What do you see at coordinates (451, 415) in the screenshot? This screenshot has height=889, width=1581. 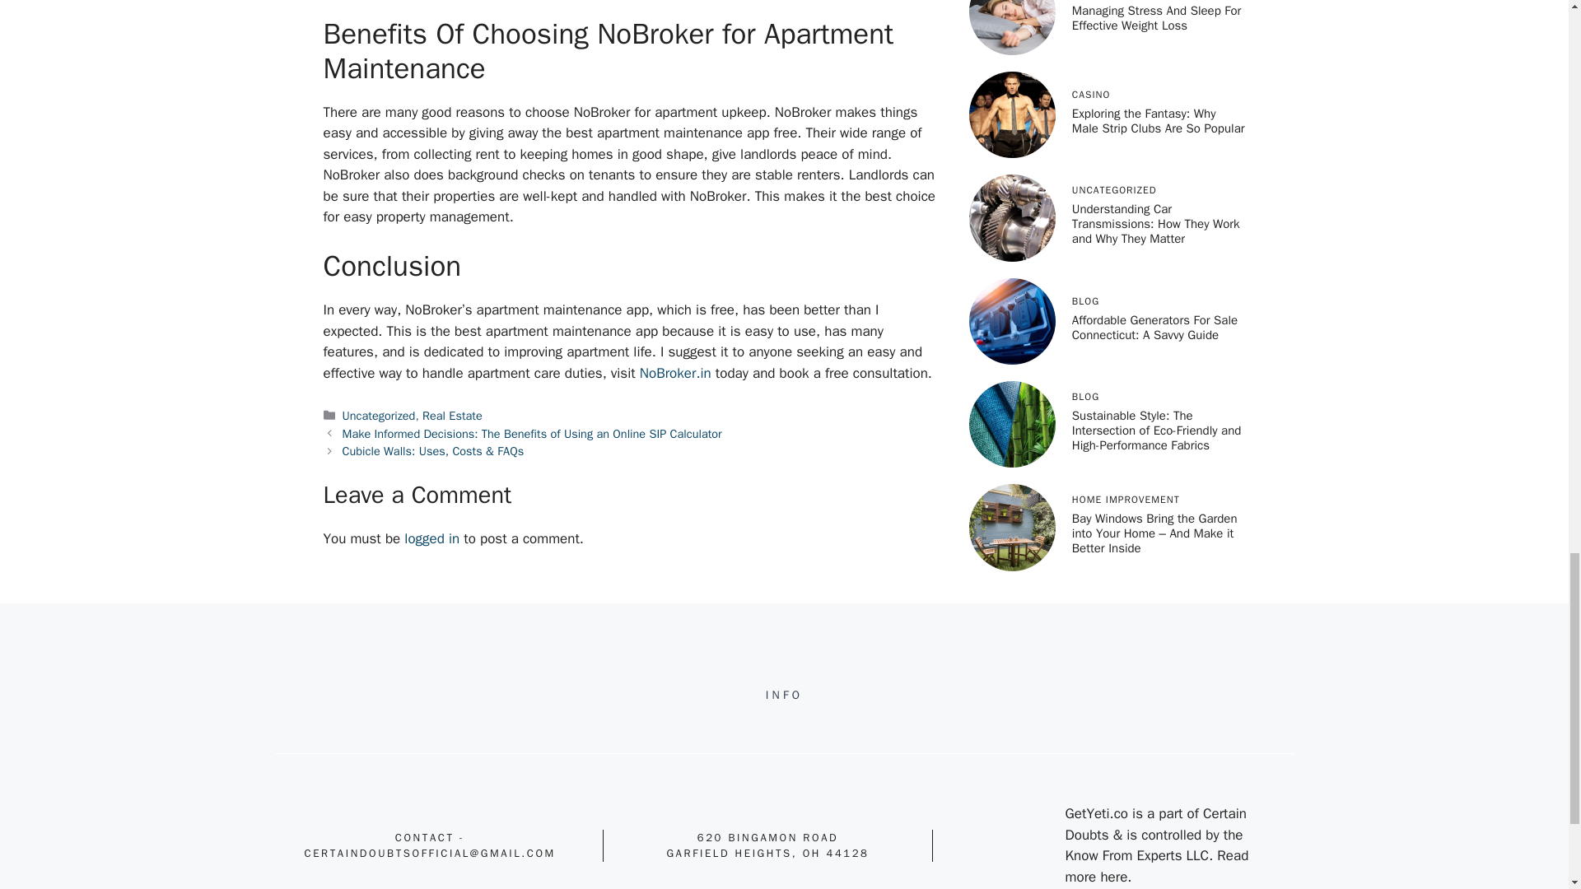 I see `Real Estate` at bounding box center [451, 415].